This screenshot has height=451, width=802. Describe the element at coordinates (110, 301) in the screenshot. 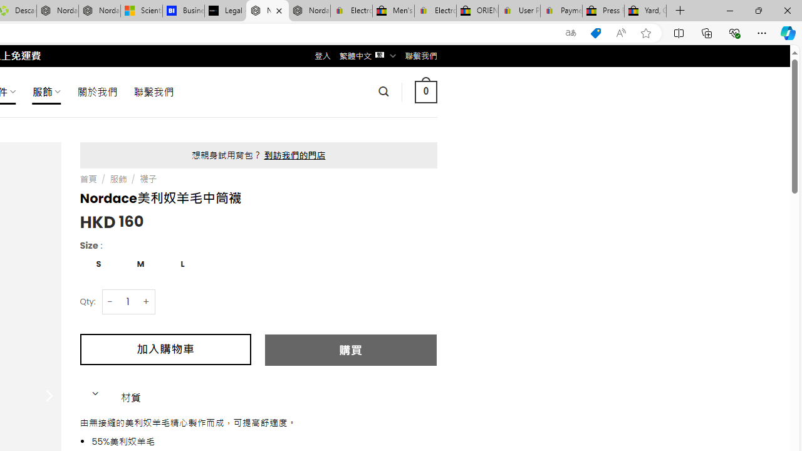

I see `-` at that location.